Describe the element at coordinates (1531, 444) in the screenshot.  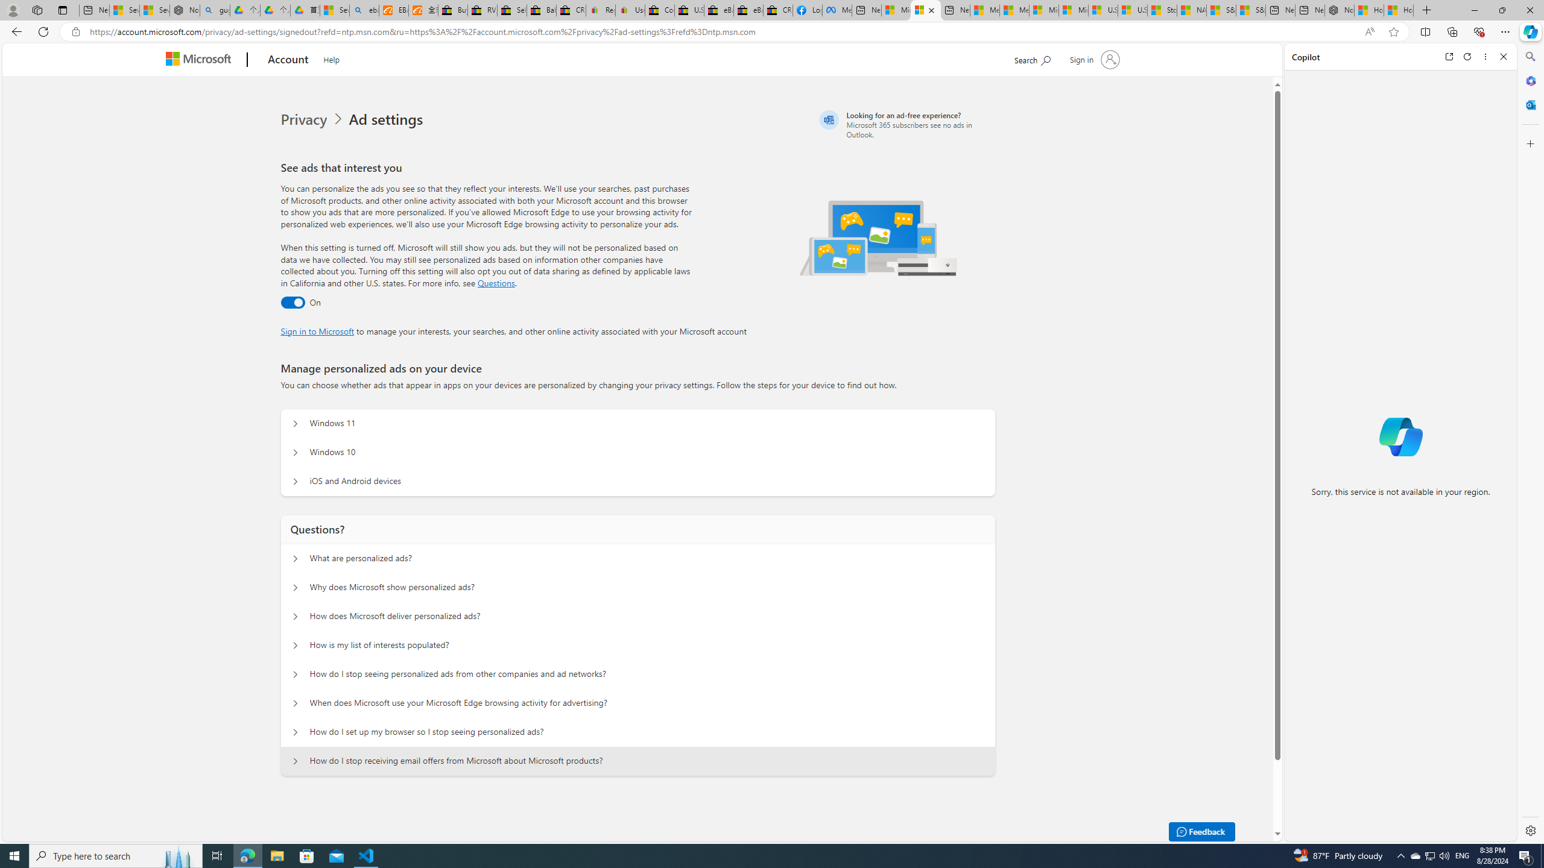
I see `Side bar` at that location.